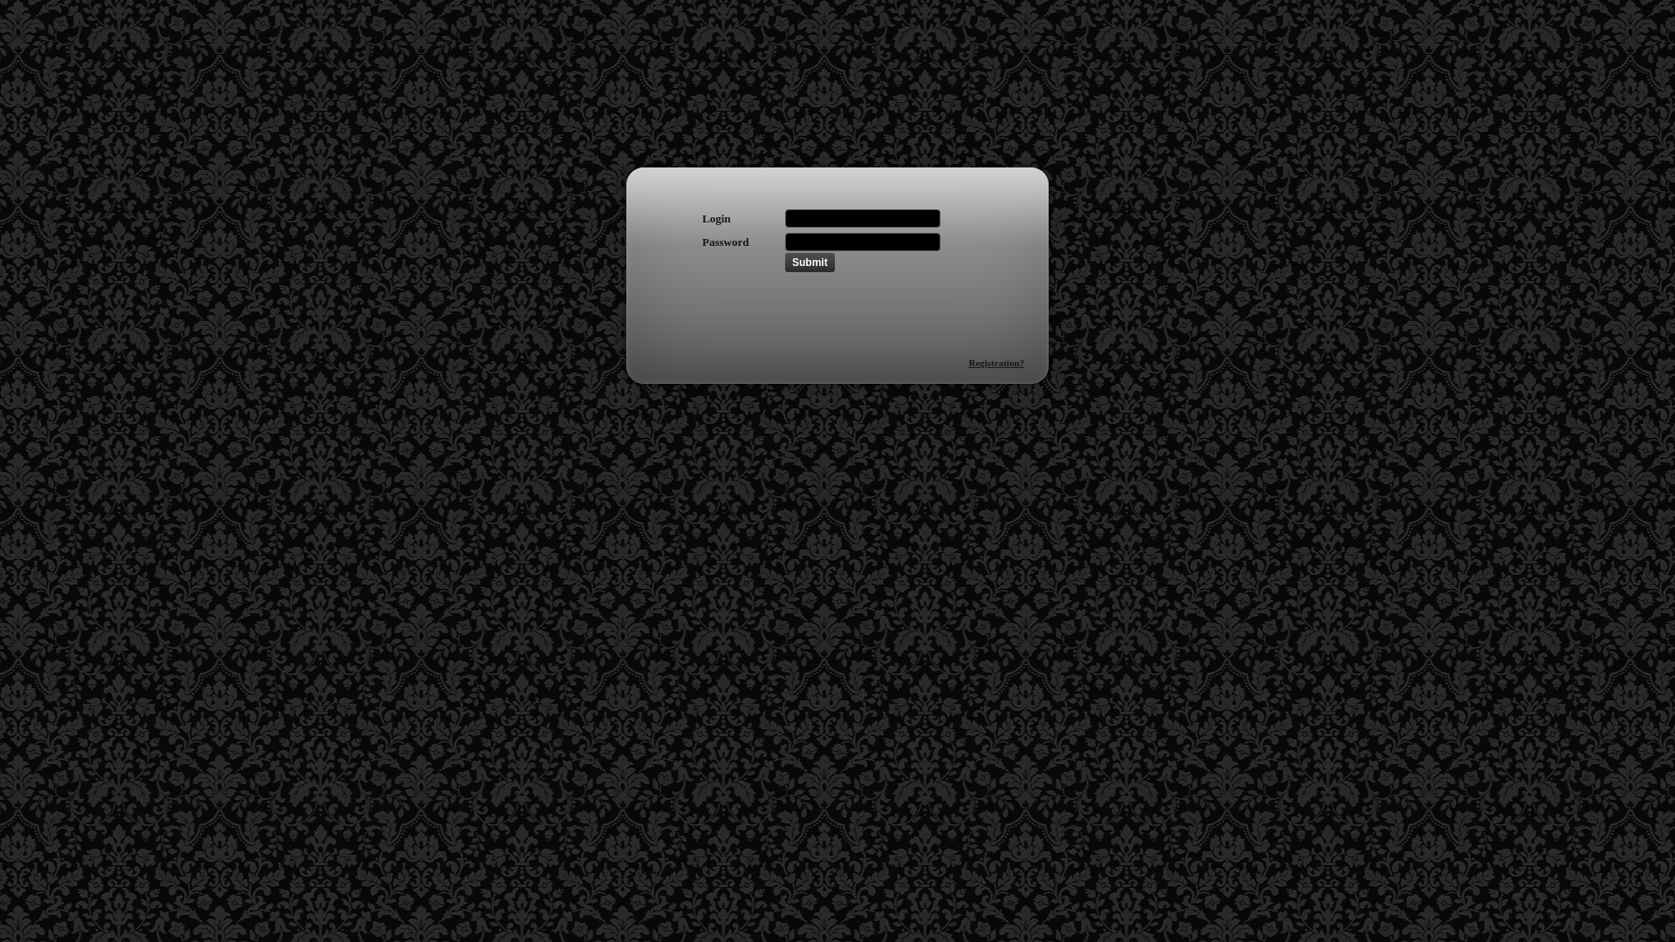 The image size is (1675, 942). What do you see at coordinates (810, 262) in the screenshot?
I see `Submit` at bounding box center [810, 262].